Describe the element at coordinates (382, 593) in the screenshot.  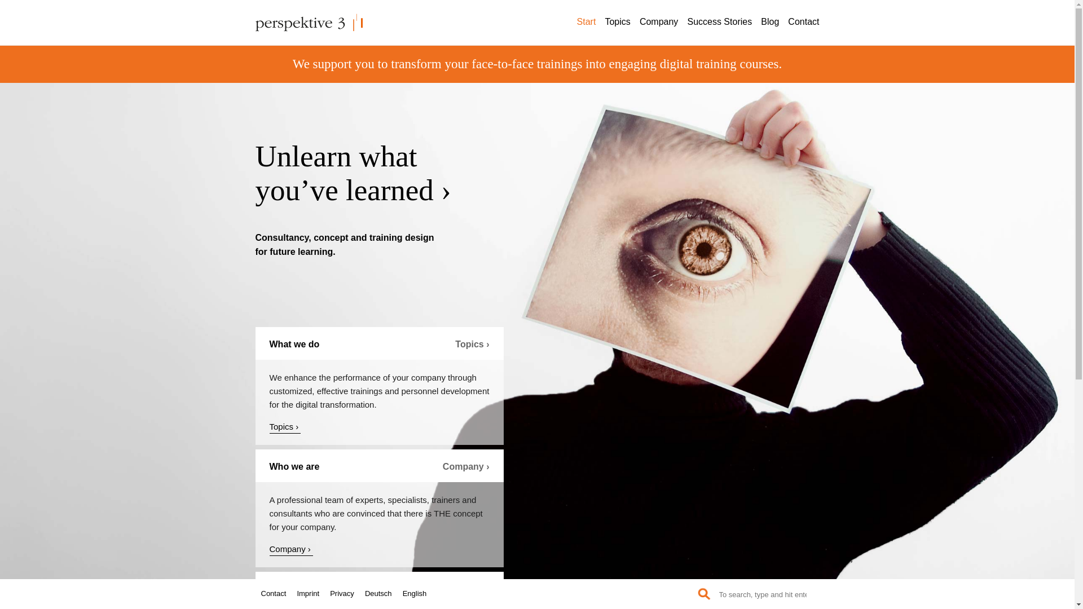
I see `Deutsch` at that location.